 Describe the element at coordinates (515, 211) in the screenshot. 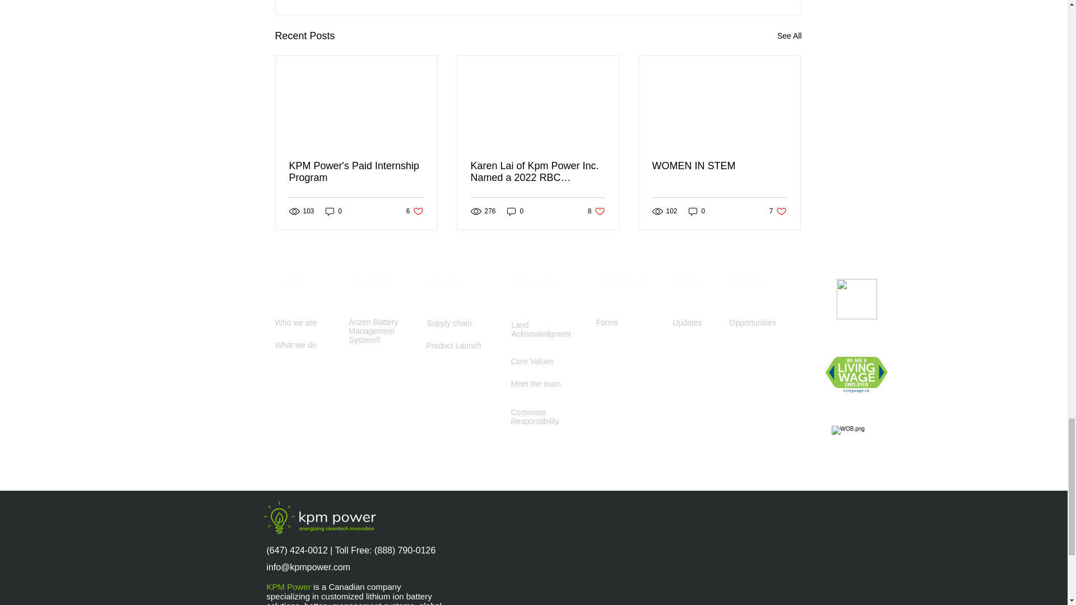

I see `OntarioMadeLogo2.png` at that location.